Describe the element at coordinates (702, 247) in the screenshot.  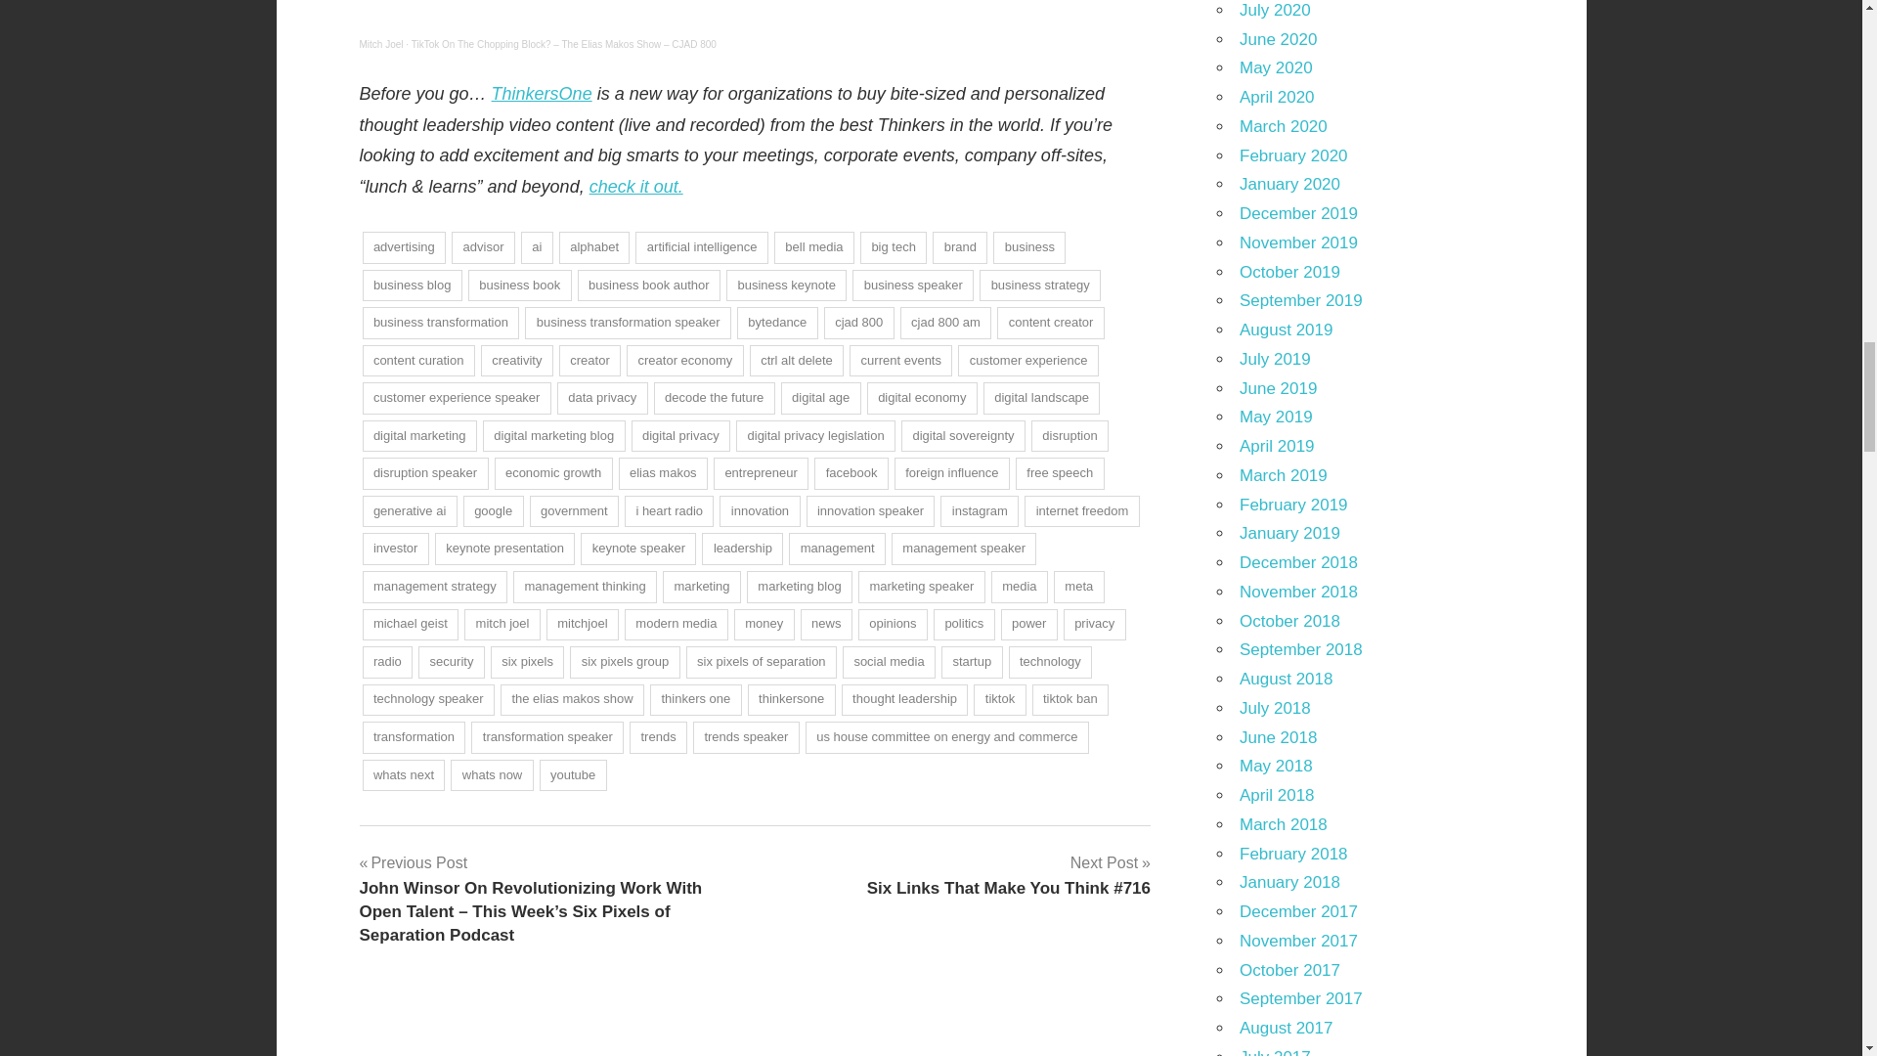
I see `artificial intelligence` at that location.